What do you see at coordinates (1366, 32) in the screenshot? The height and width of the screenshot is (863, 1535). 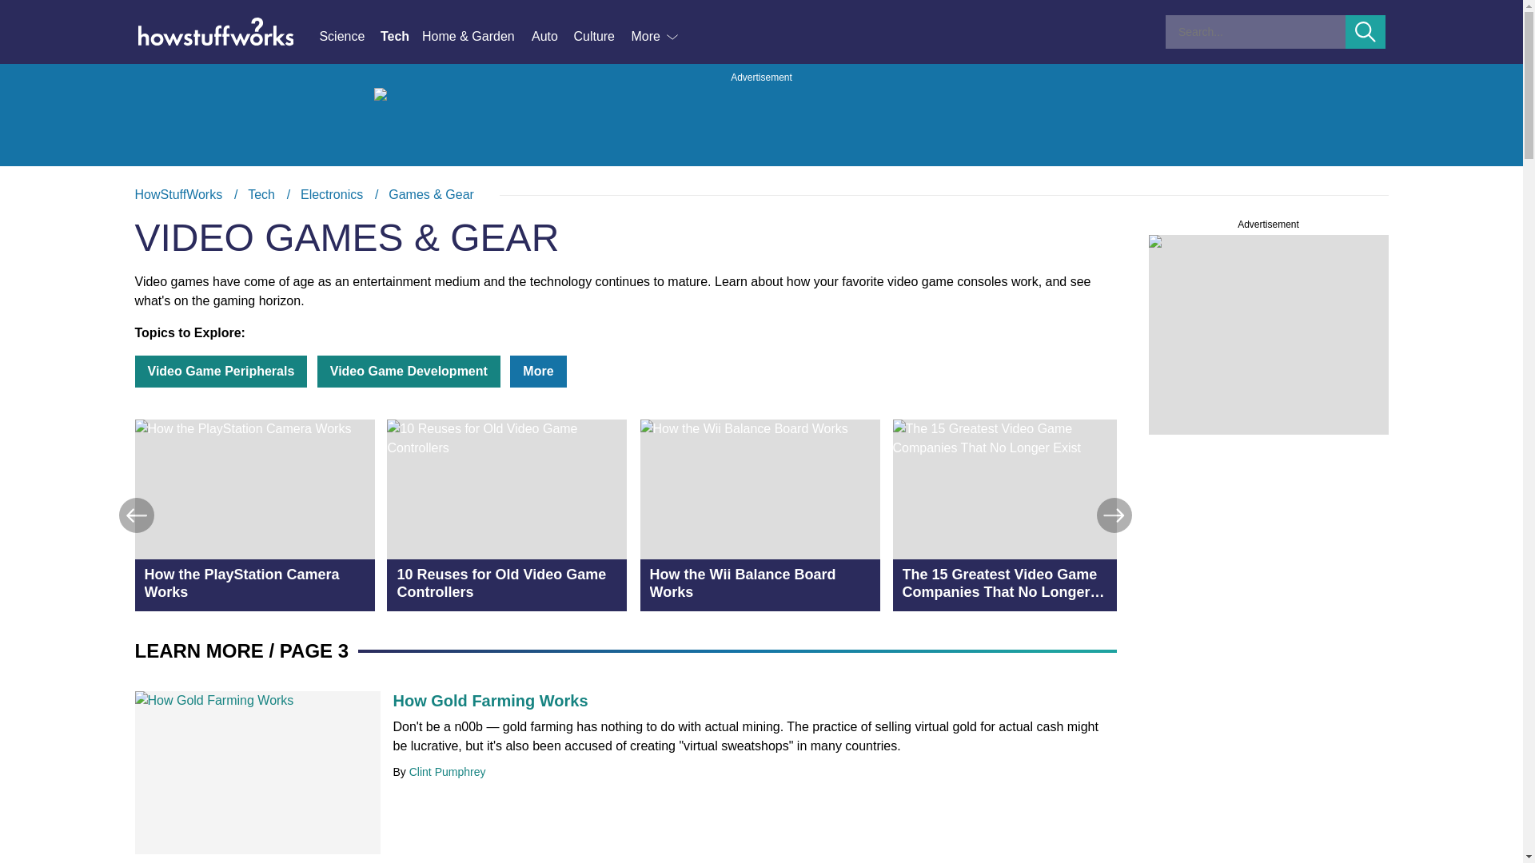 I see `Submit Search` at bounding box center [1366, 32].